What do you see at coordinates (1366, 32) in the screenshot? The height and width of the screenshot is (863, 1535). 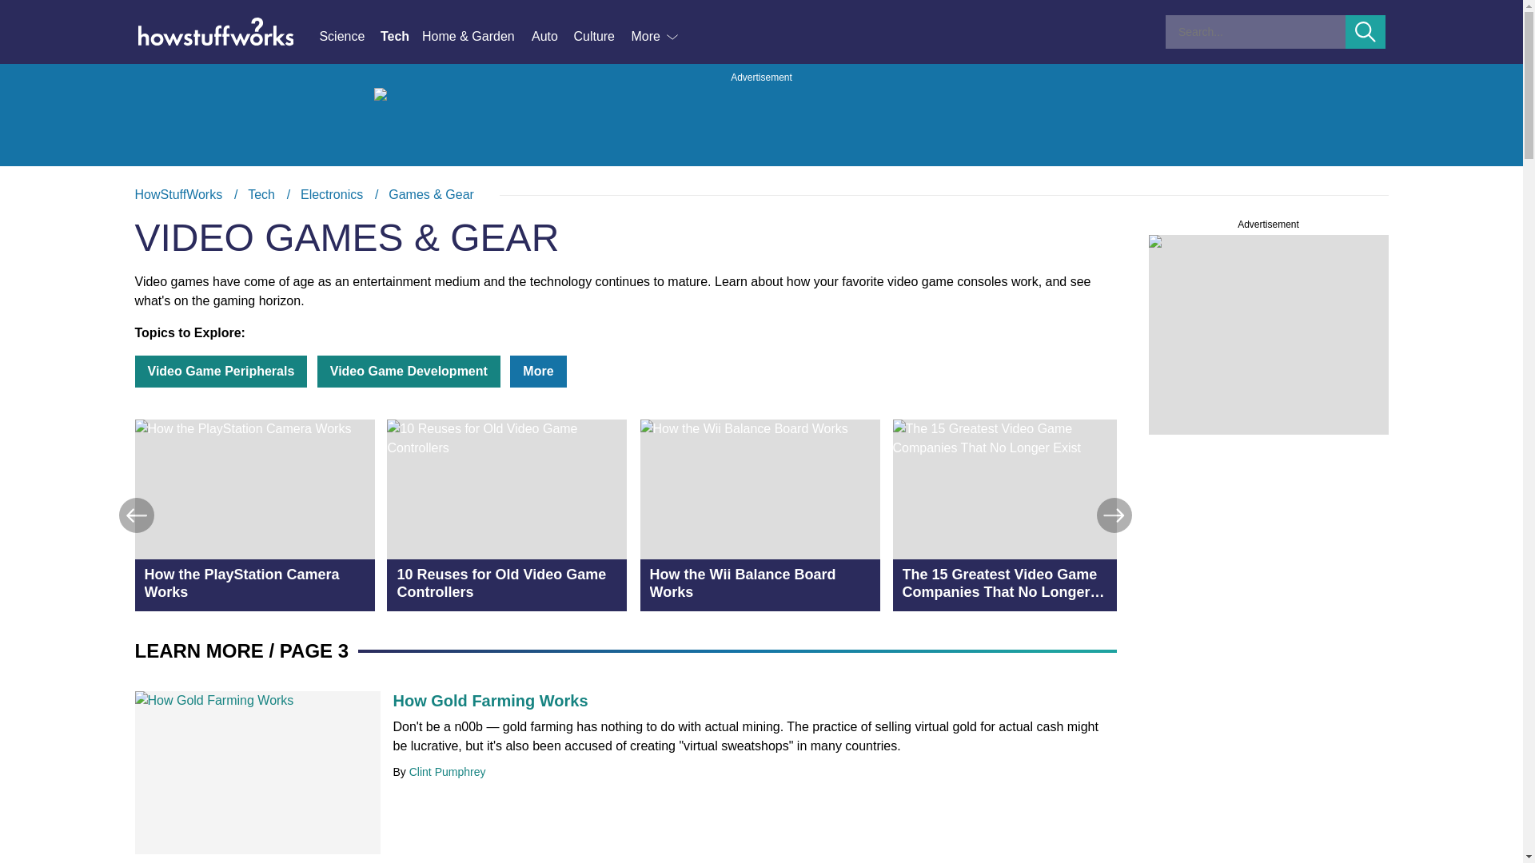 I see `Submit Search` at bounding box center [1366, 32].